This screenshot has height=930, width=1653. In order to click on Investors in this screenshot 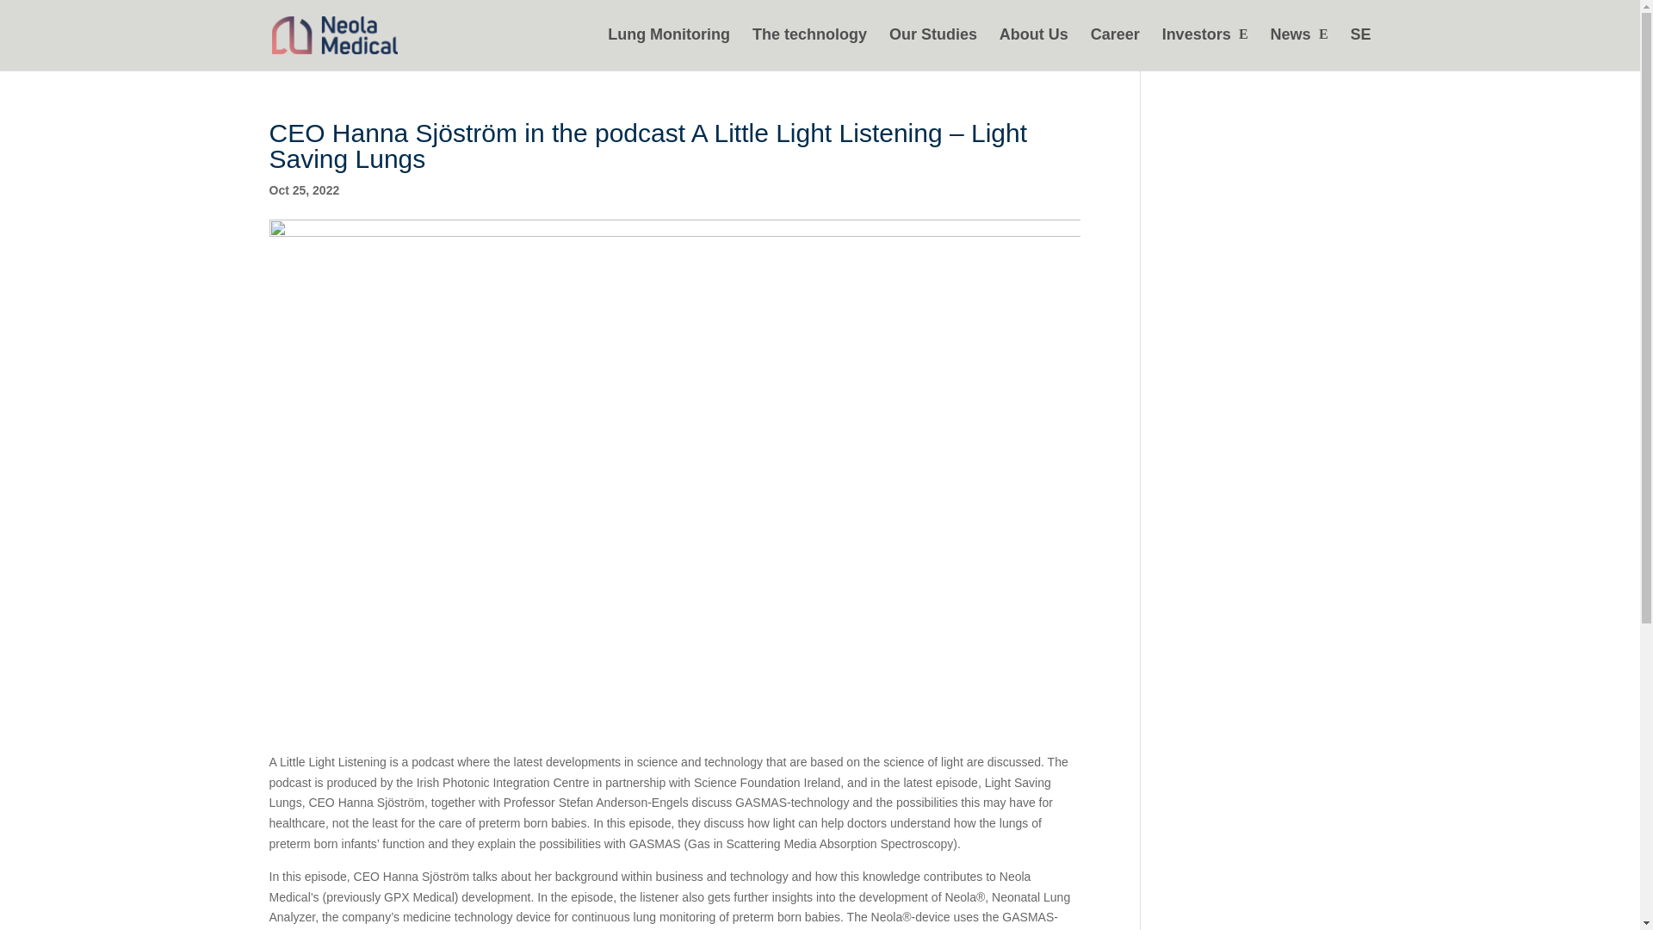, I will do `click(1204, 48)`.